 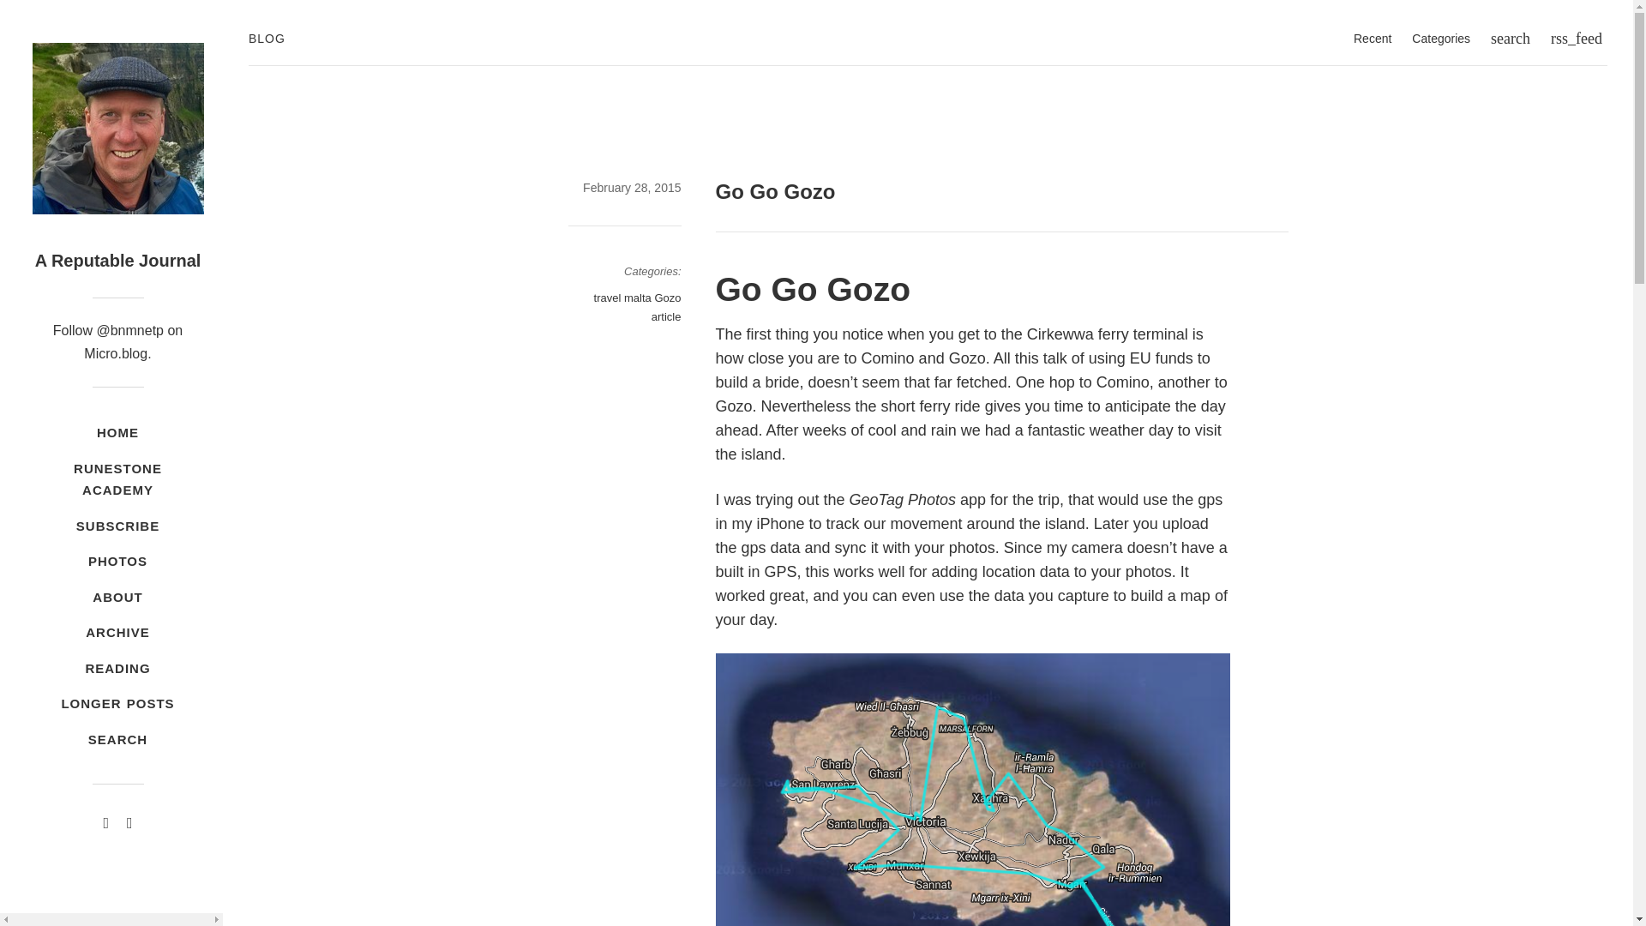 I want to click on READING, so click(x=117, y=669).